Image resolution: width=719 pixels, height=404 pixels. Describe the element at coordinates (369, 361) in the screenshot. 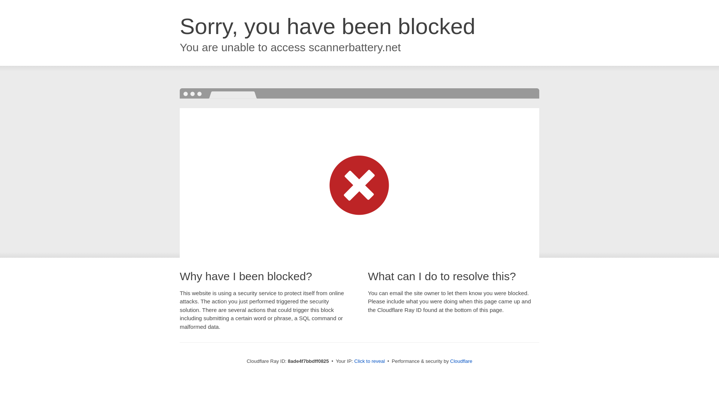

I see `Click to reveal` at that location.